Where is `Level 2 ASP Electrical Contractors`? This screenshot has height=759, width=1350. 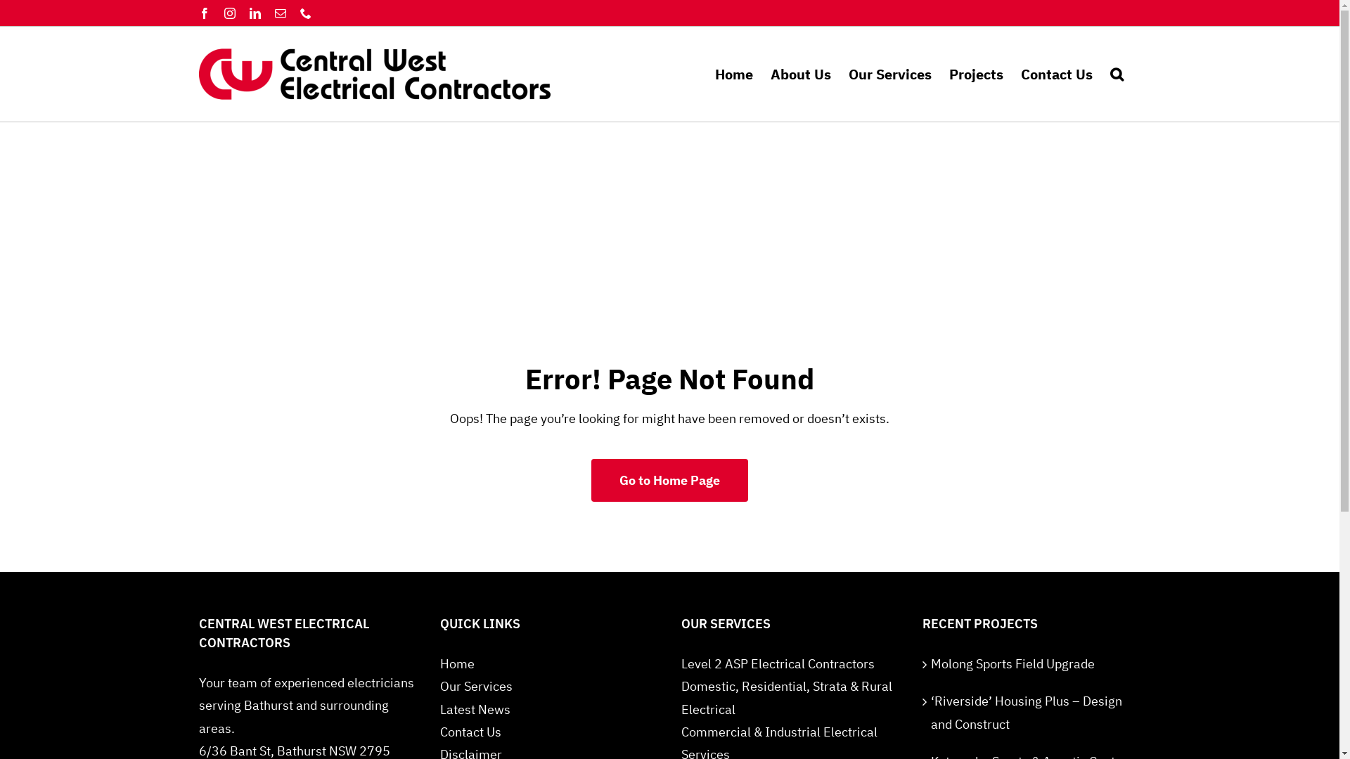 Level 2 ASP Electrical Contractors is located at coordinates (778, 663).